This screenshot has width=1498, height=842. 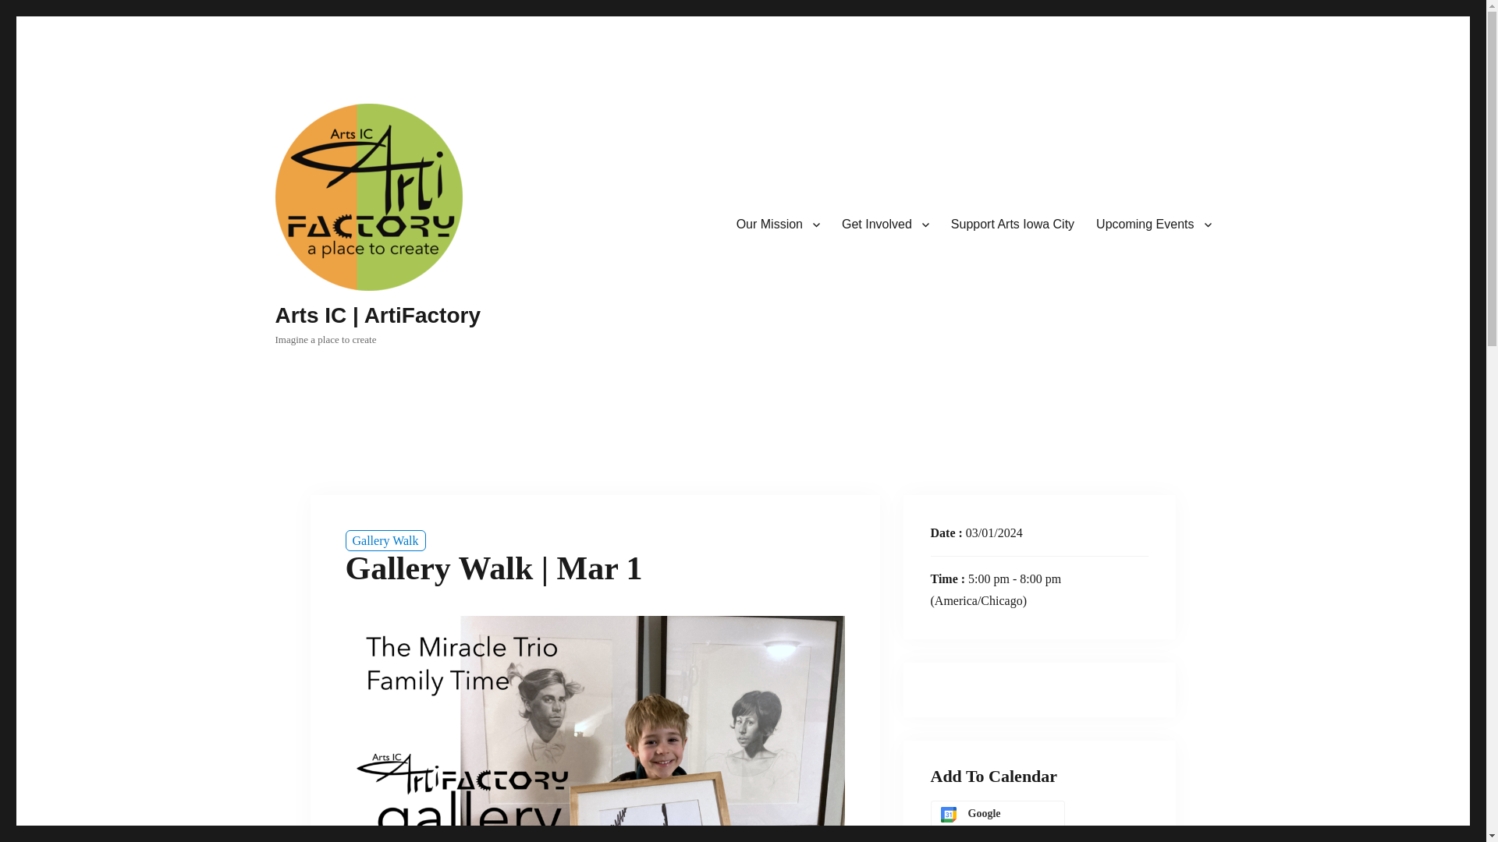 I want to click on Gallery Walk, so click(x=385, y=541).